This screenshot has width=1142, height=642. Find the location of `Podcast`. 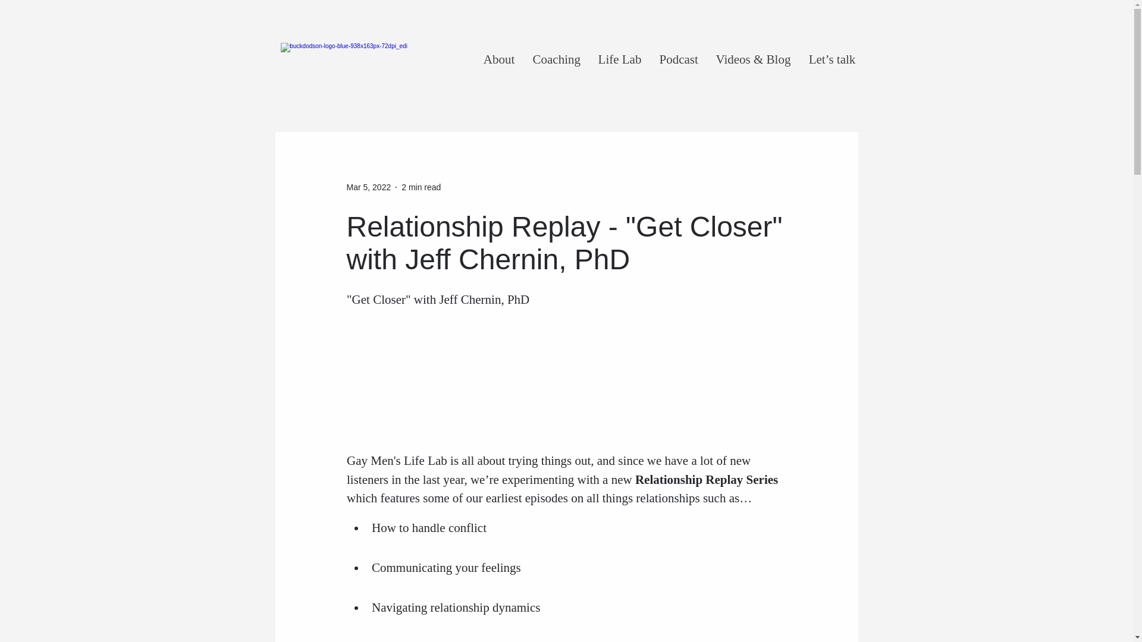

Podcast is located at coordinates (679, 57).